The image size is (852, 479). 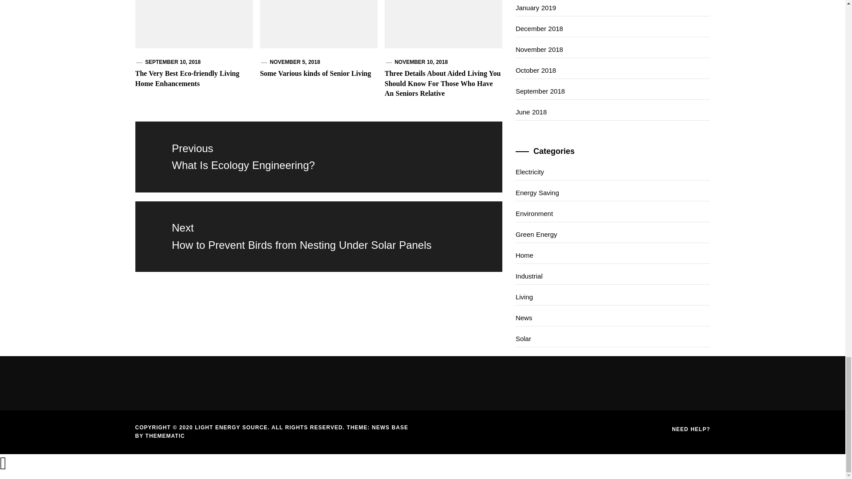 What do you see at coordinates (318, 157) in the screenshot?
I see `The Very Best Eco-friendly Living Home Enhancements` at bounding box center [318, 157].